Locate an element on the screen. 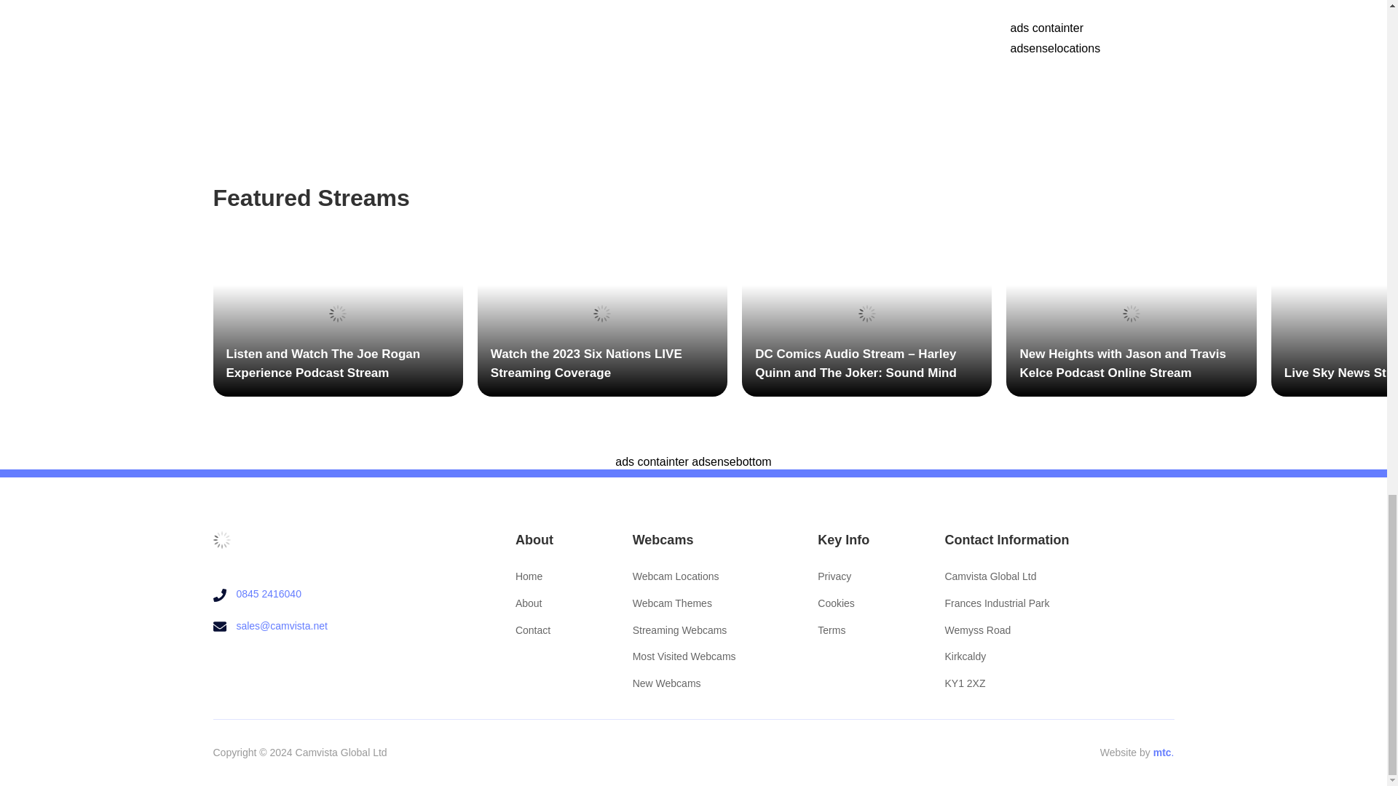  0845 2416040 is located at coordinates (269, 594).